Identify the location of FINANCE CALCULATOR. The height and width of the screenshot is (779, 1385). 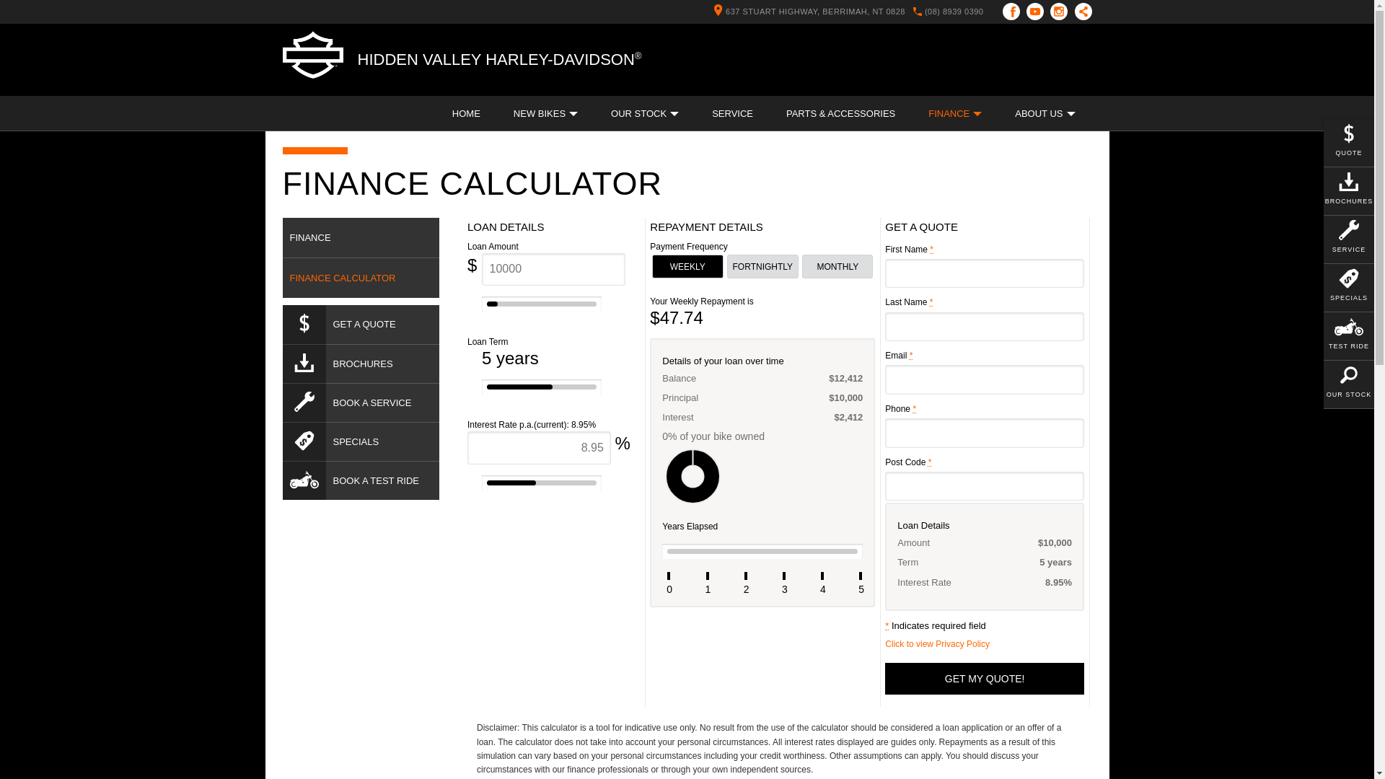
(361, 278).